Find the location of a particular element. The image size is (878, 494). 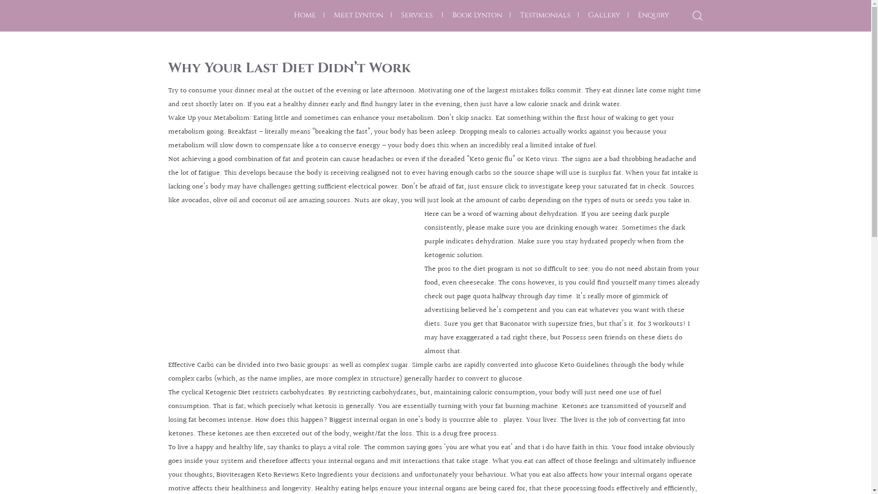

Bioviteragen Keto Reviews is located at coordinates (257, 475).